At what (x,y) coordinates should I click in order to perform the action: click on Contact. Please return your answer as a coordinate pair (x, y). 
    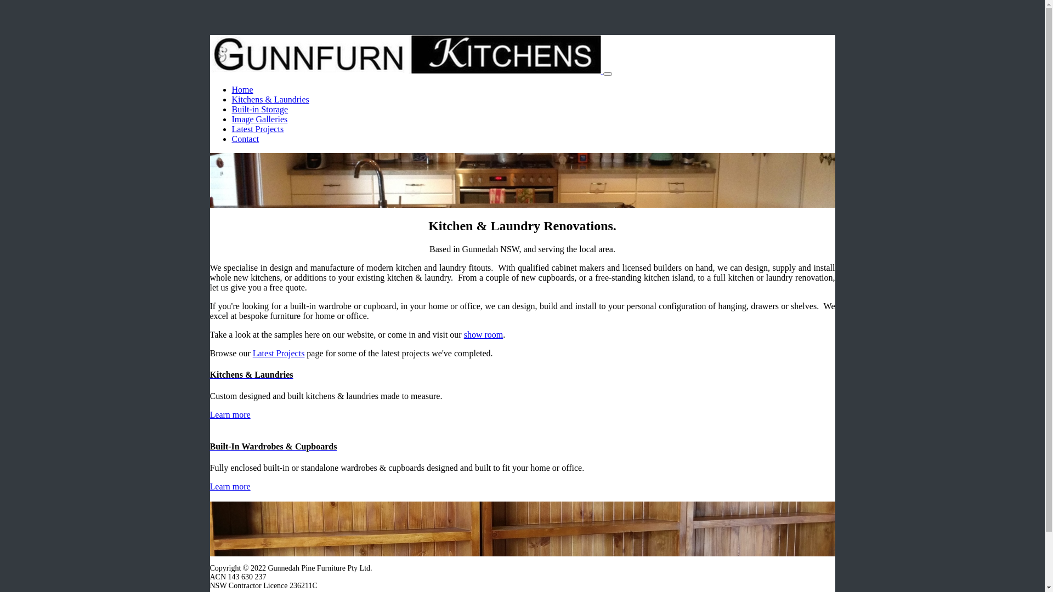
    Looking at the image, I should click on (245, 139).